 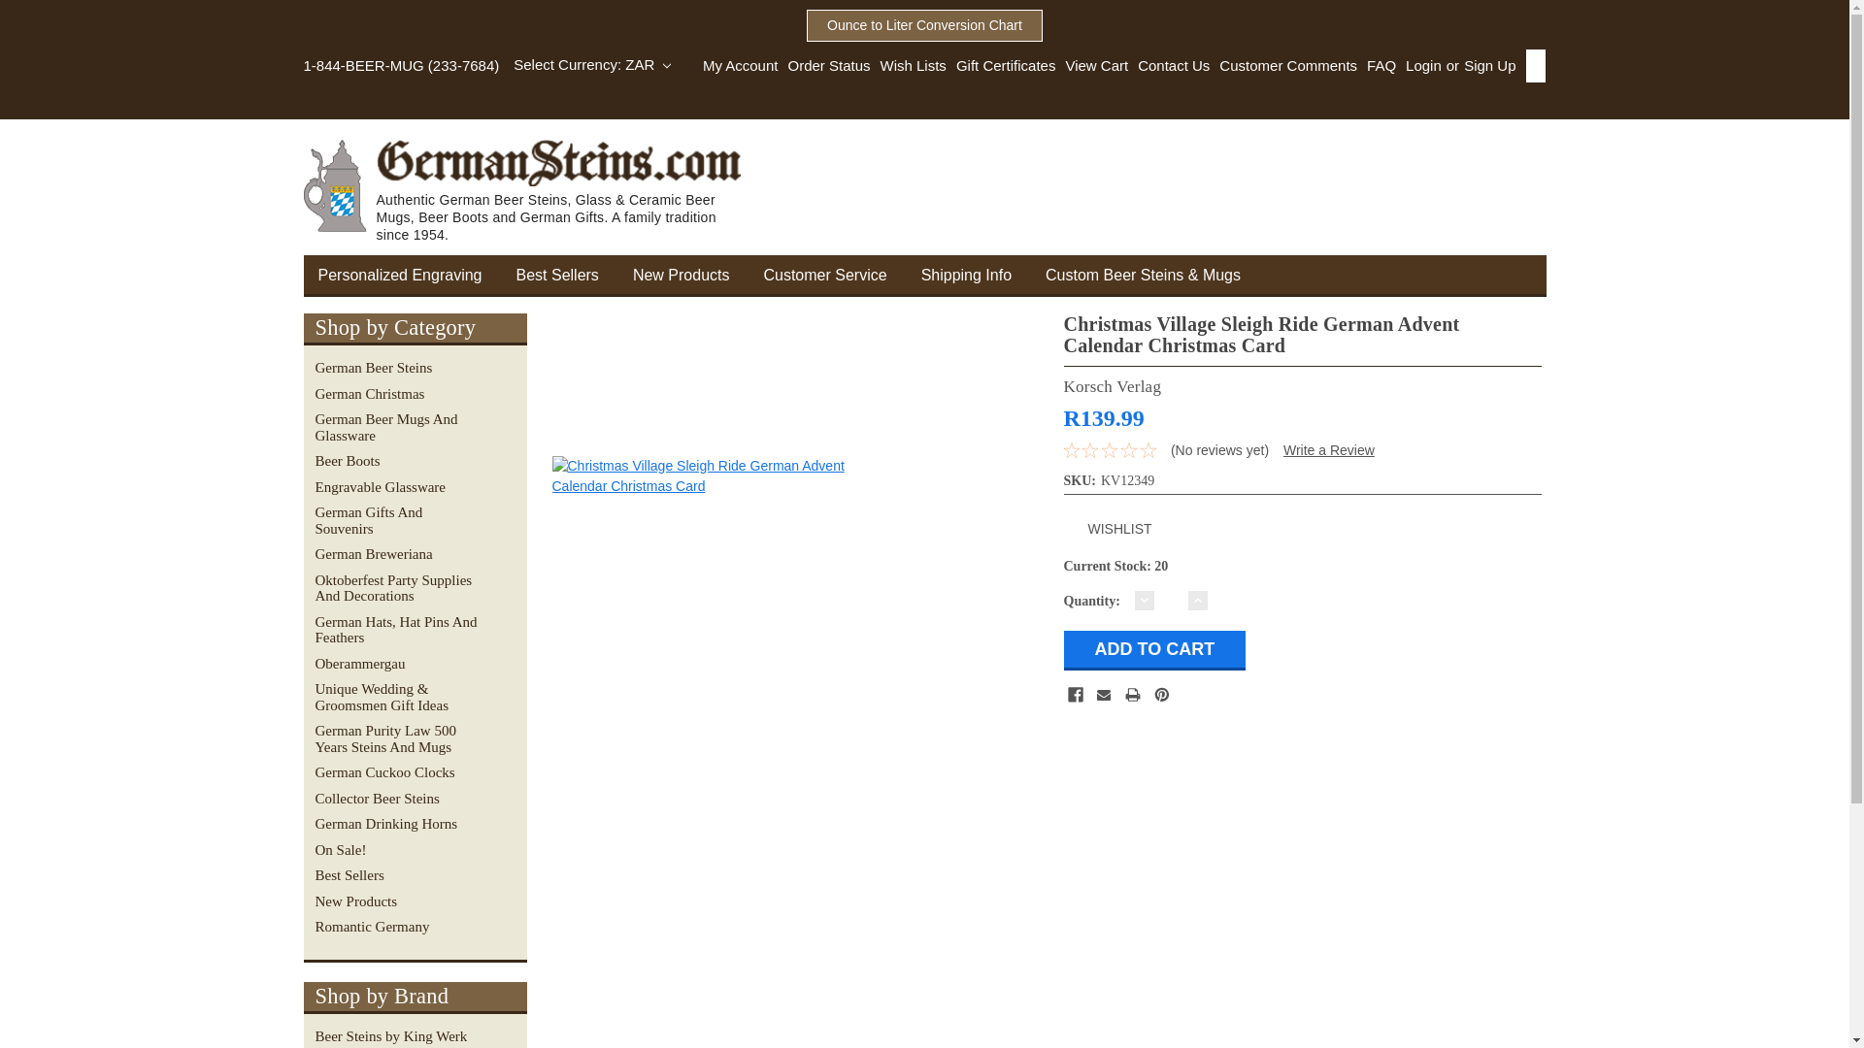 I want to click on FAQ, so click(x=1377, y=66).